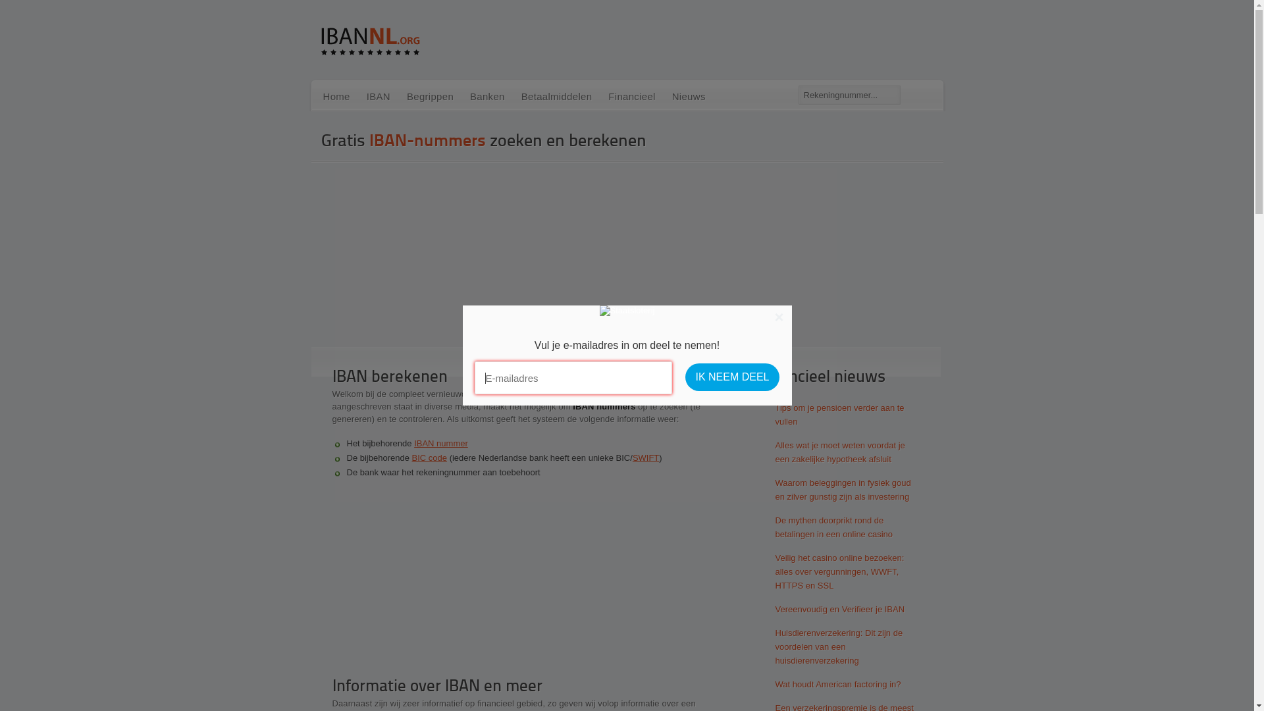 The height and width of the screenshot is (711, 1264). I want to click on IBAN nummer, so click(441, 444).